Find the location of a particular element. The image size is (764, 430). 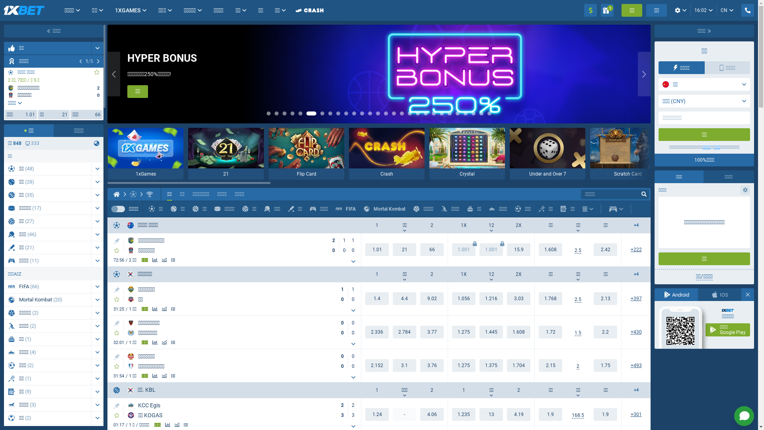

4.29 is located at coordinates (432, 414).